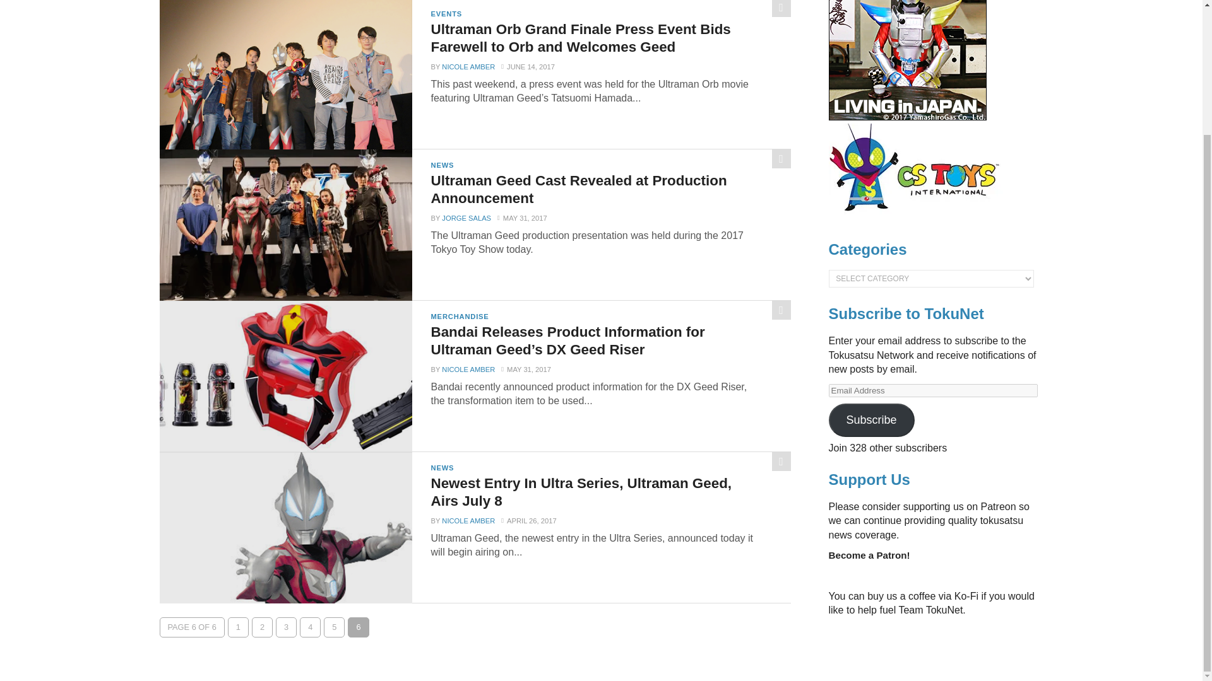  Describe the element at coordinates (468, 369) in the screenshot. I see `Posts by Nicole Amber` at that location.